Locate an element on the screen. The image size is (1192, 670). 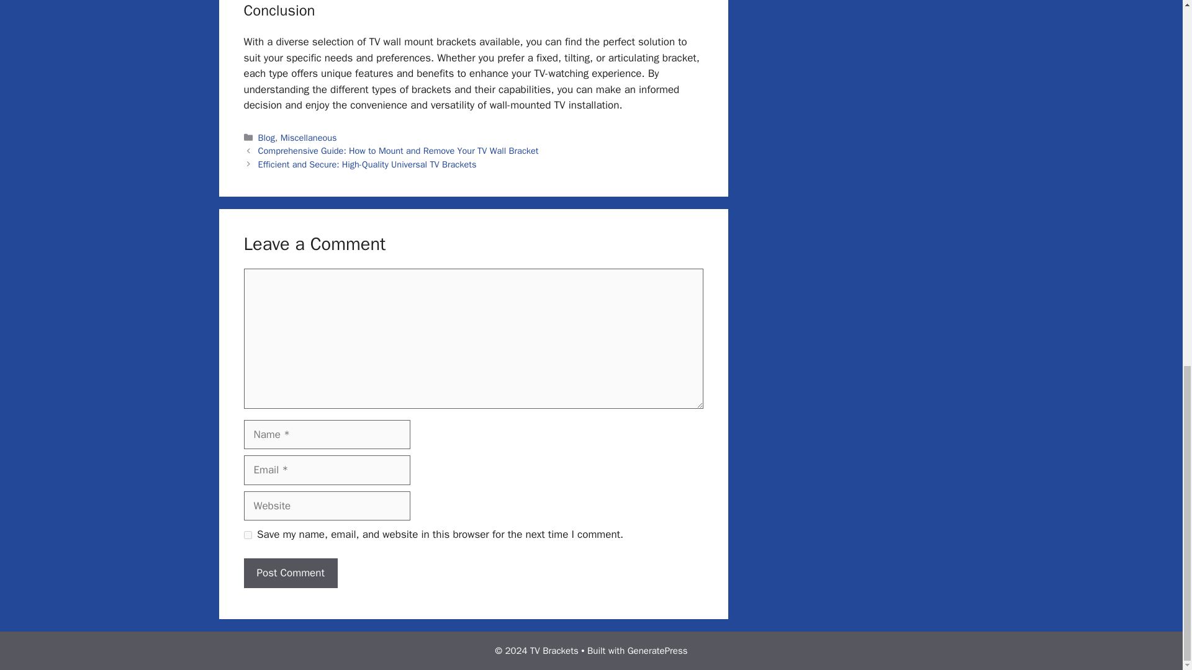
Post Comment is located at coordinates (290, 573).